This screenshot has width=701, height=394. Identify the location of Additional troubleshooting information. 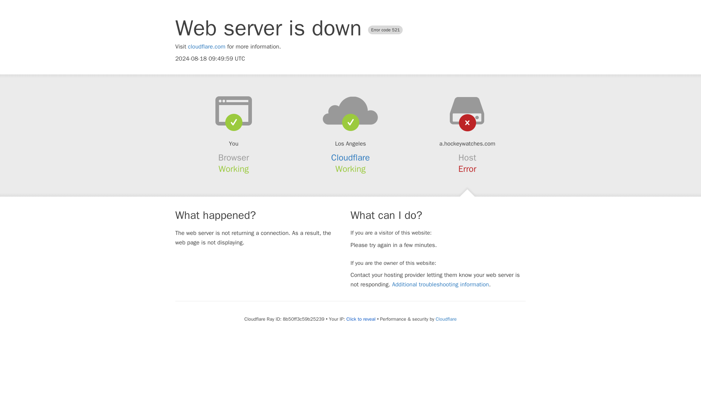
(440, 285).